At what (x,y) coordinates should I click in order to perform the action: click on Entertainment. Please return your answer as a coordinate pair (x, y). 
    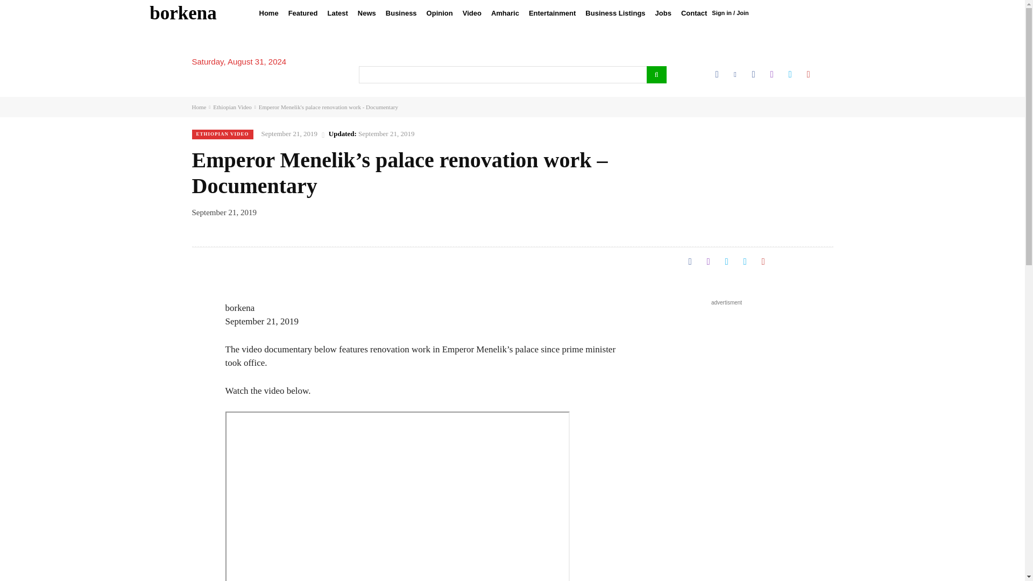
    Looking at the image, I should click on (552, 13).